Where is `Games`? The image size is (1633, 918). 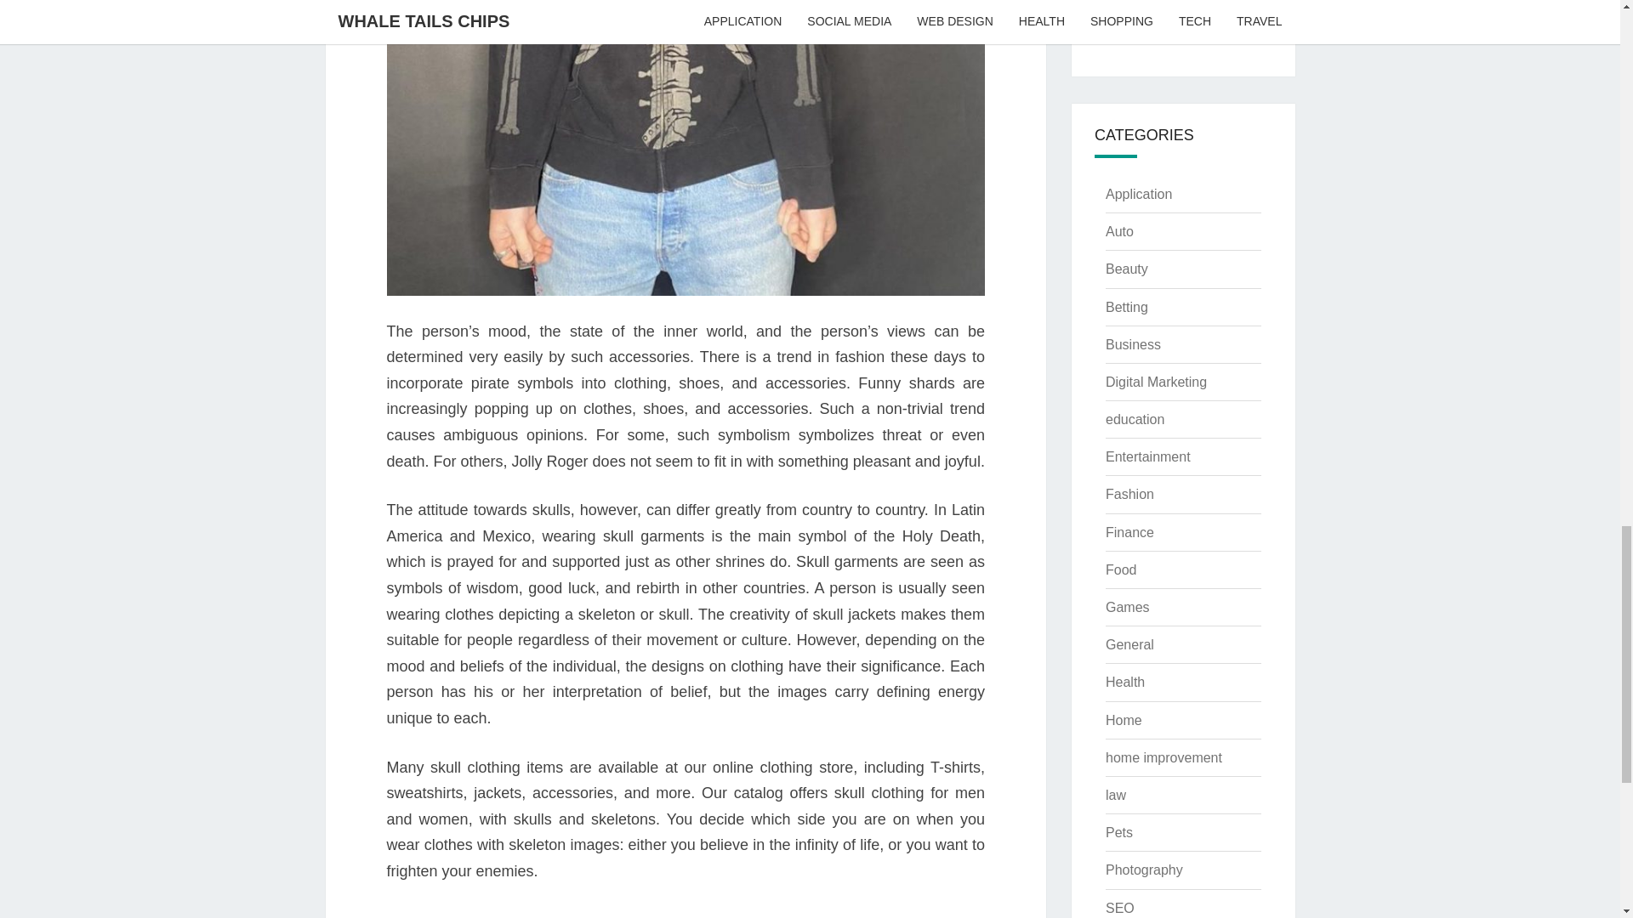
Games is located at coordinates (1127, 607).